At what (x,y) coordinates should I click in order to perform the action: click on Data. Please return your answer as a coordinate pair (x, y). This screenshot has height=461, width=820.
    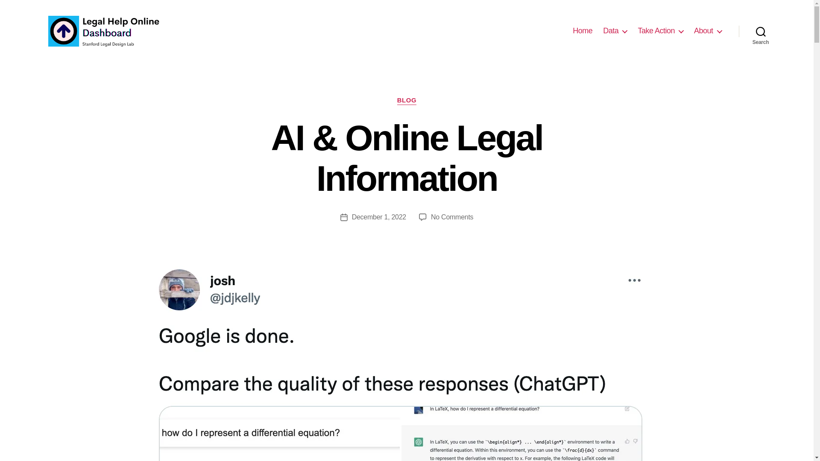
    Looking at the image, I should click on (615, 31).